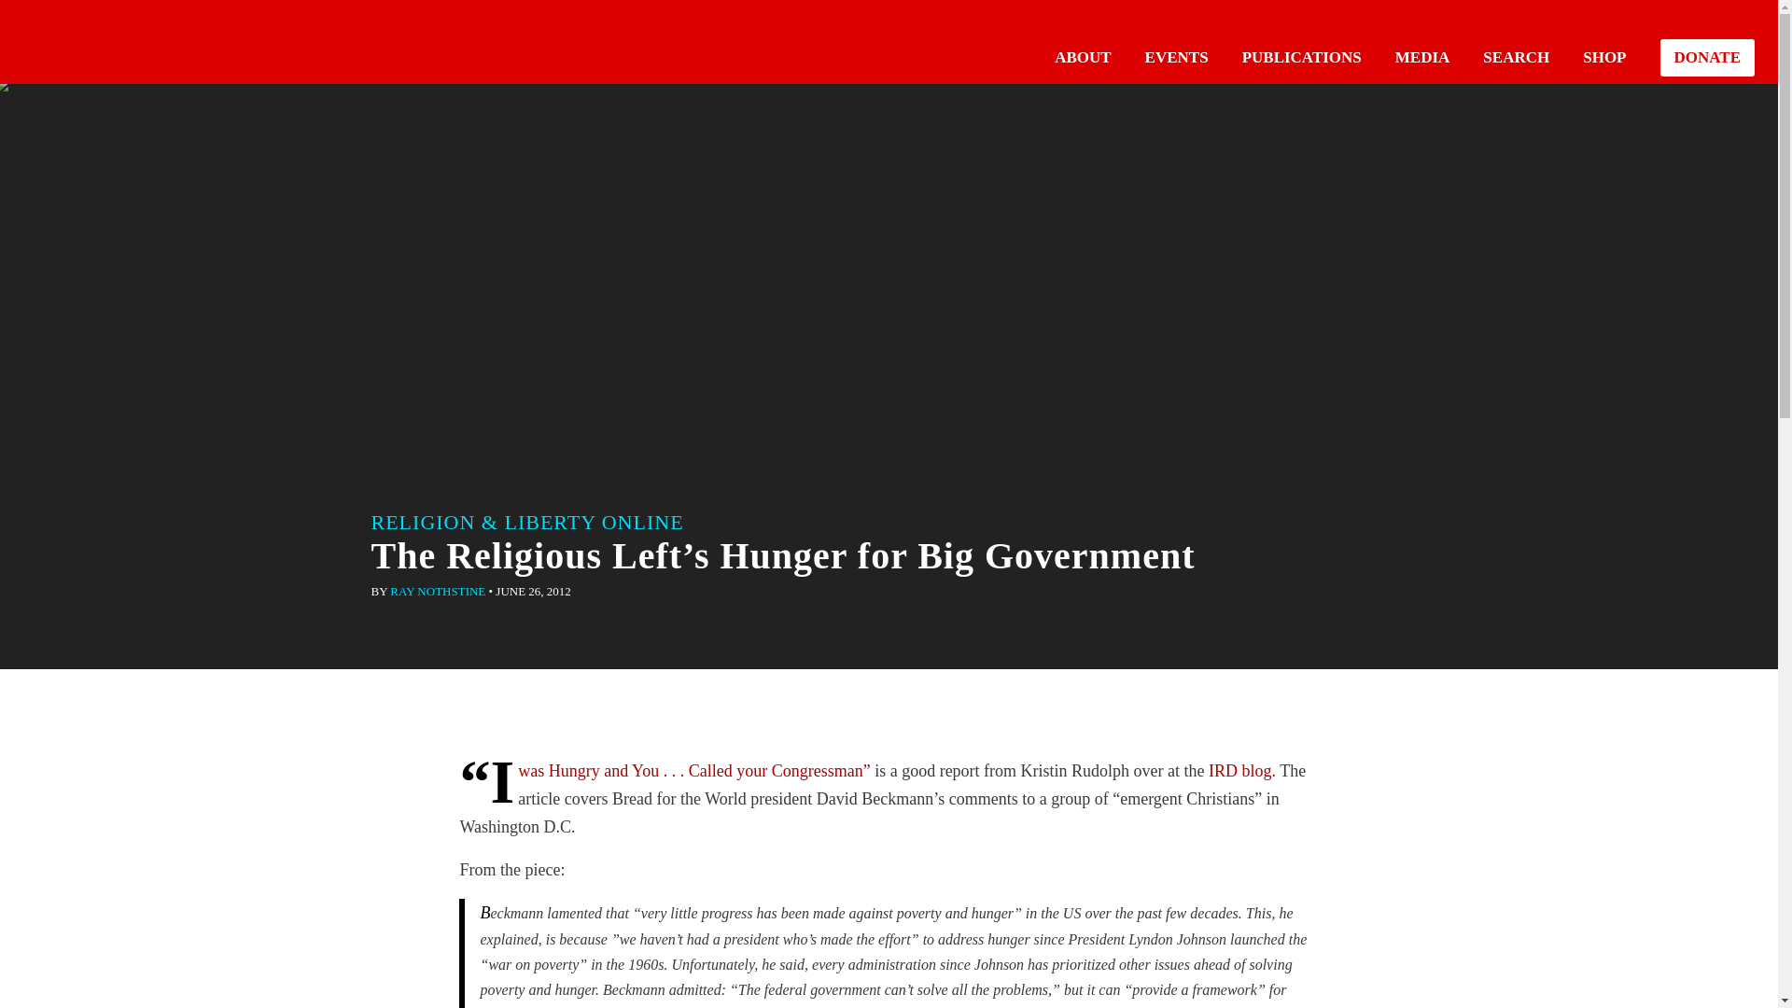 This screenshot has height=1008, width=1792. What do you see at coordinates (1603, 57) in the screenshot?
I see `SHOP` at bounding box center [1603, 57].